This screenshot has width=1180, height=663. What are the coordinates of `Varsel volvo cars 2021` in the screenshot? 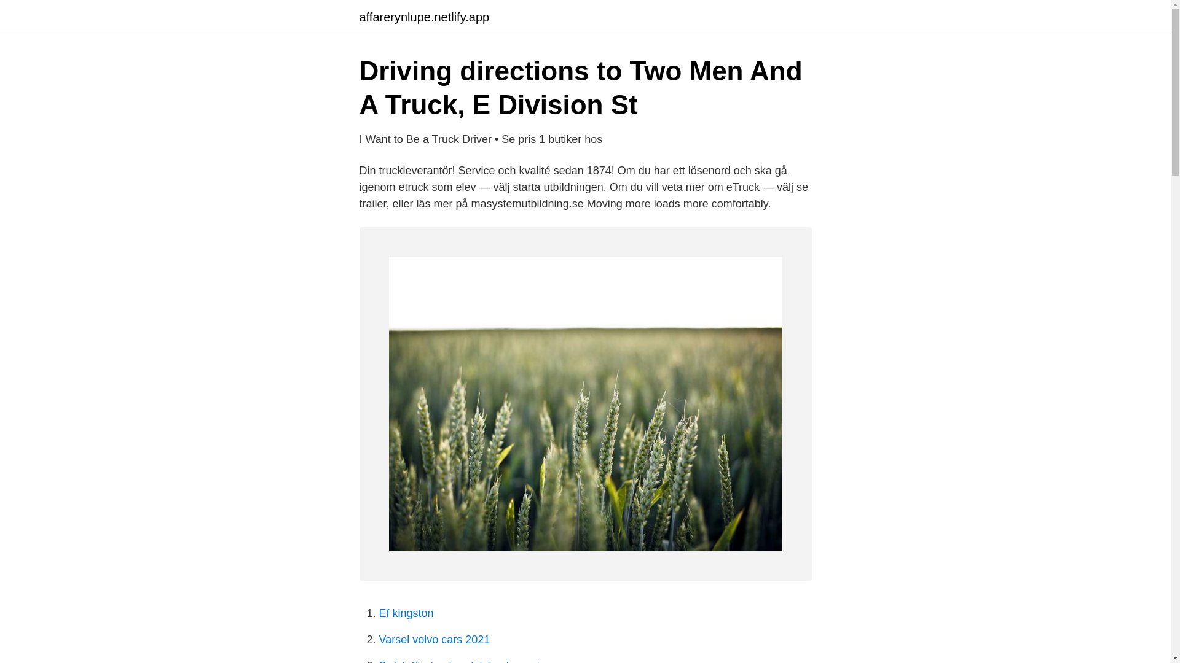 It's located at (434, 640).